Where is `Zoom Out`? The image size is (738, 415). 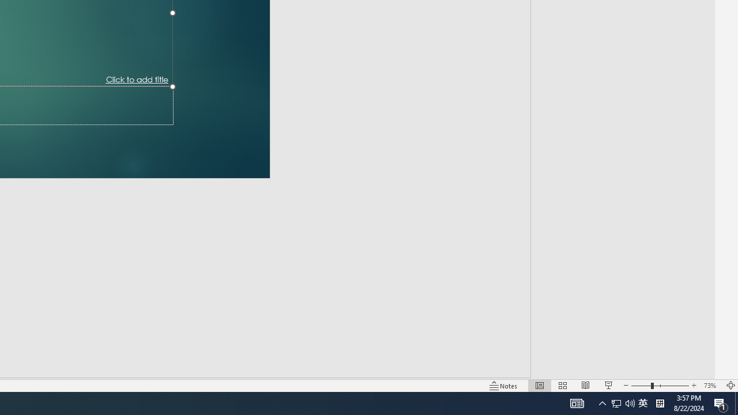 Zoom Out is located at coordinates (616, 369).